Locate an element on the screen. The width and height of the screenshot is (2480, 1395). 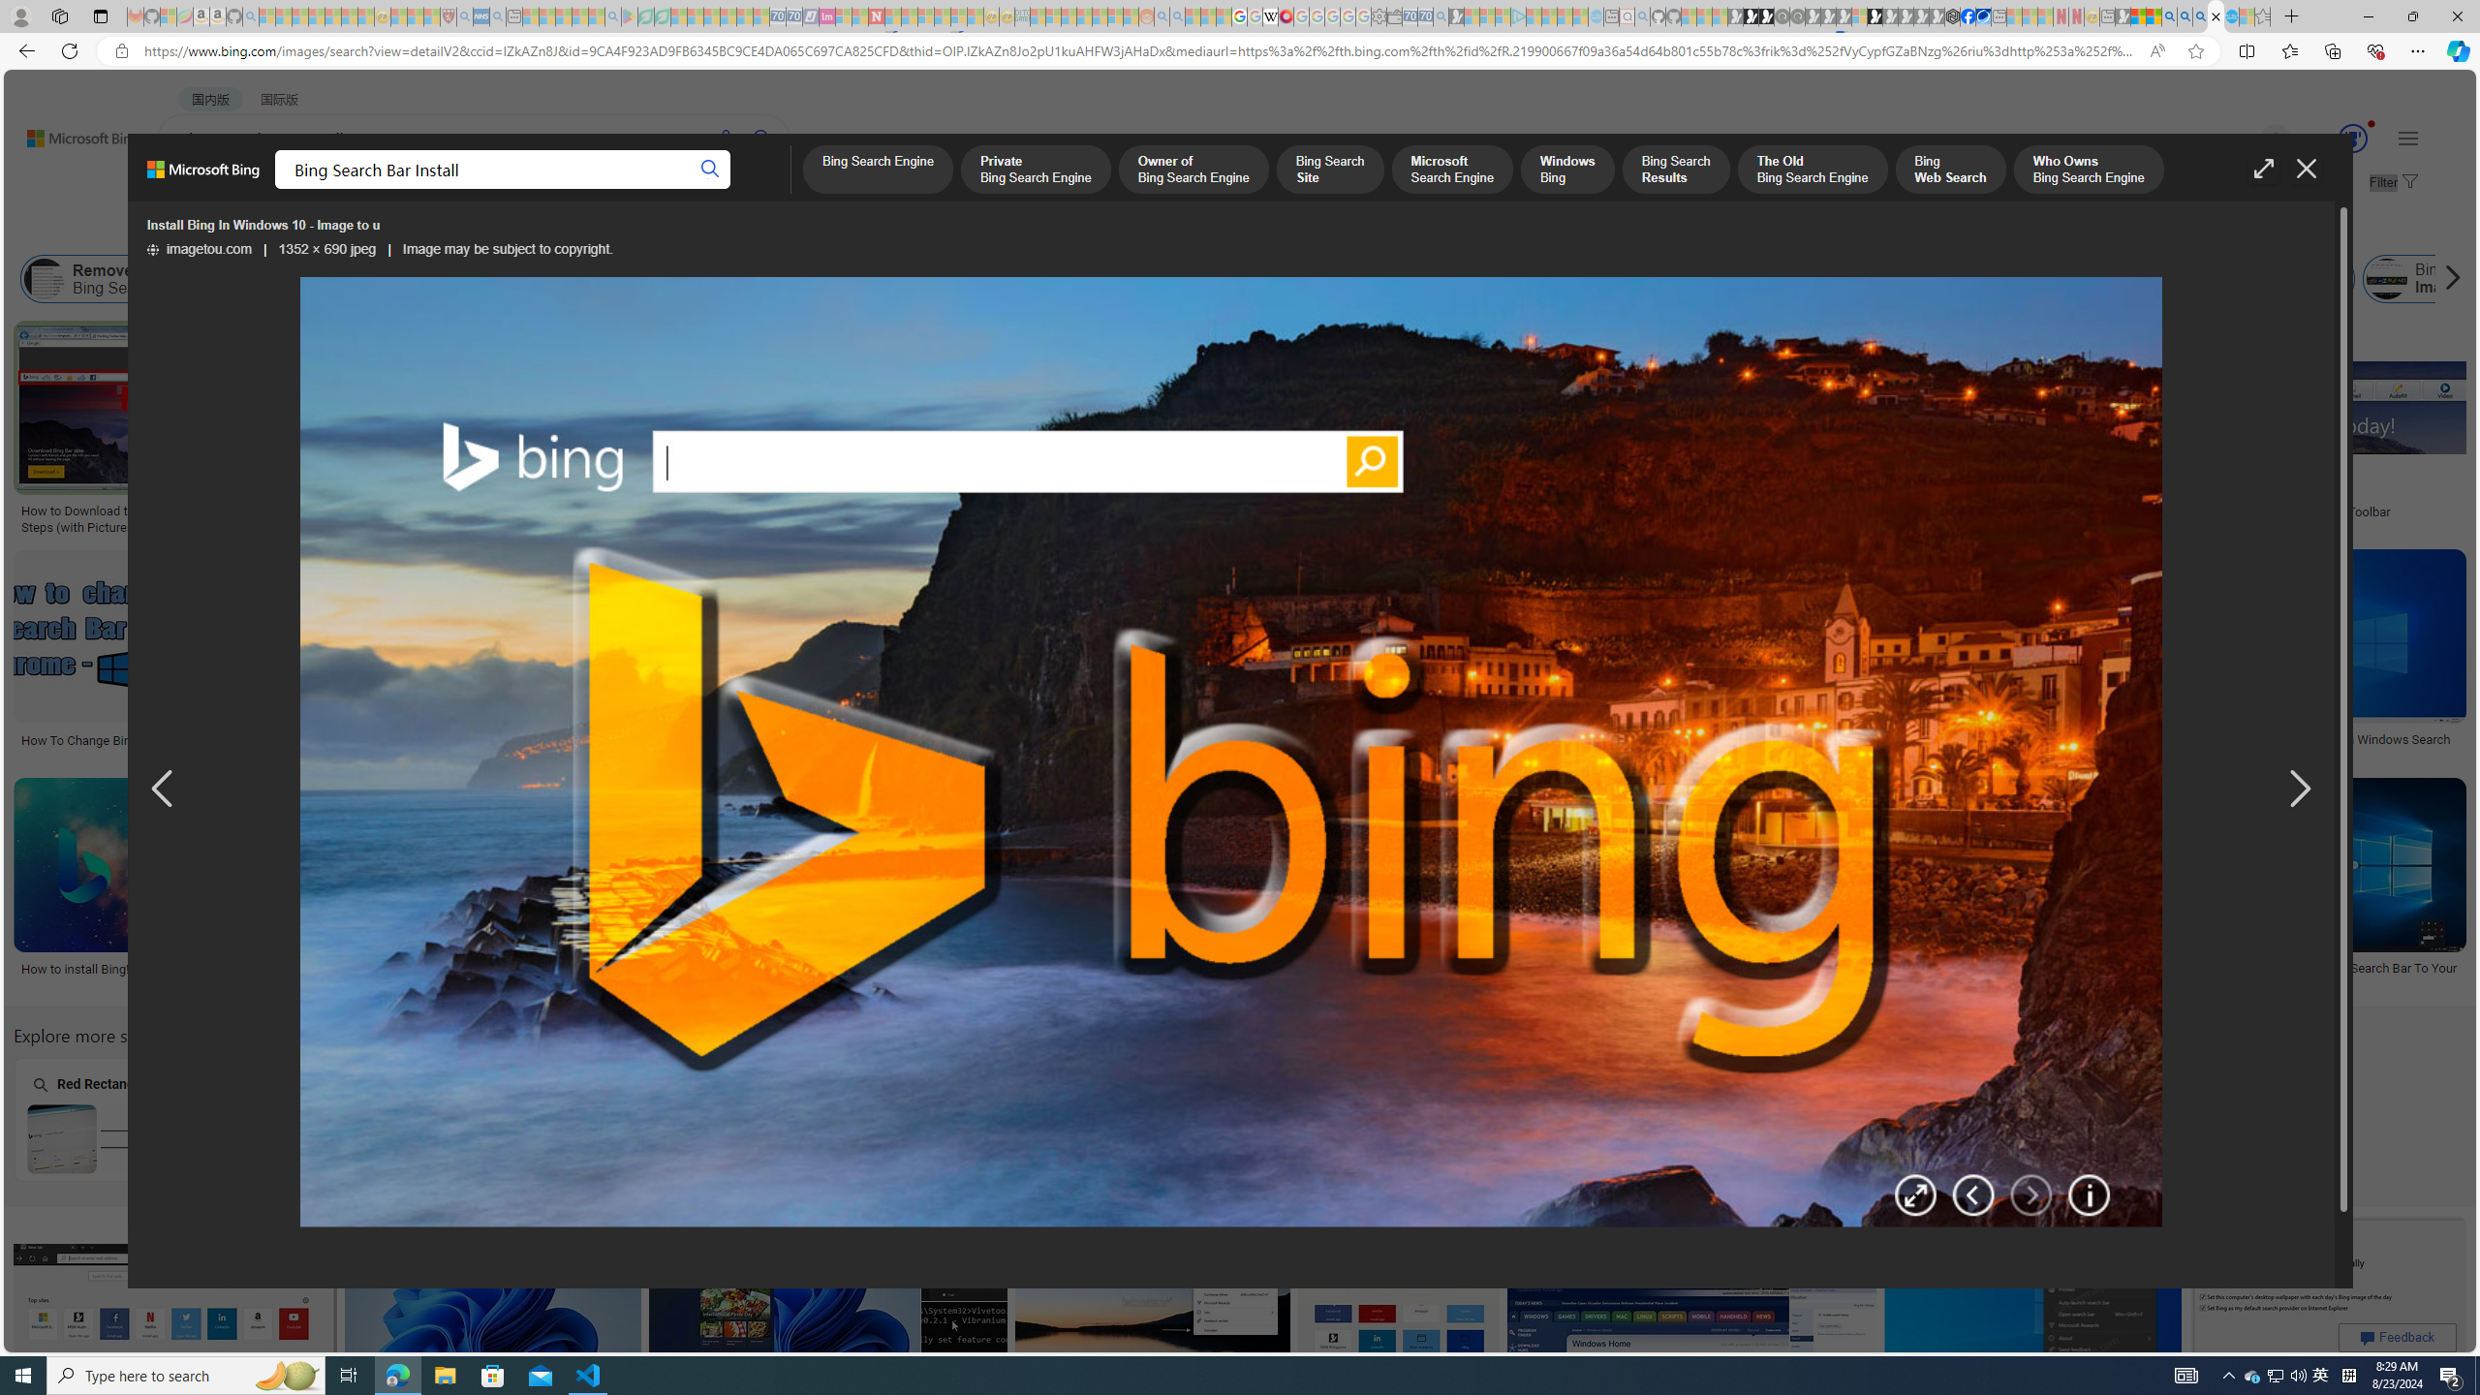
Windows Bing is located at coordinates (1567, 170).